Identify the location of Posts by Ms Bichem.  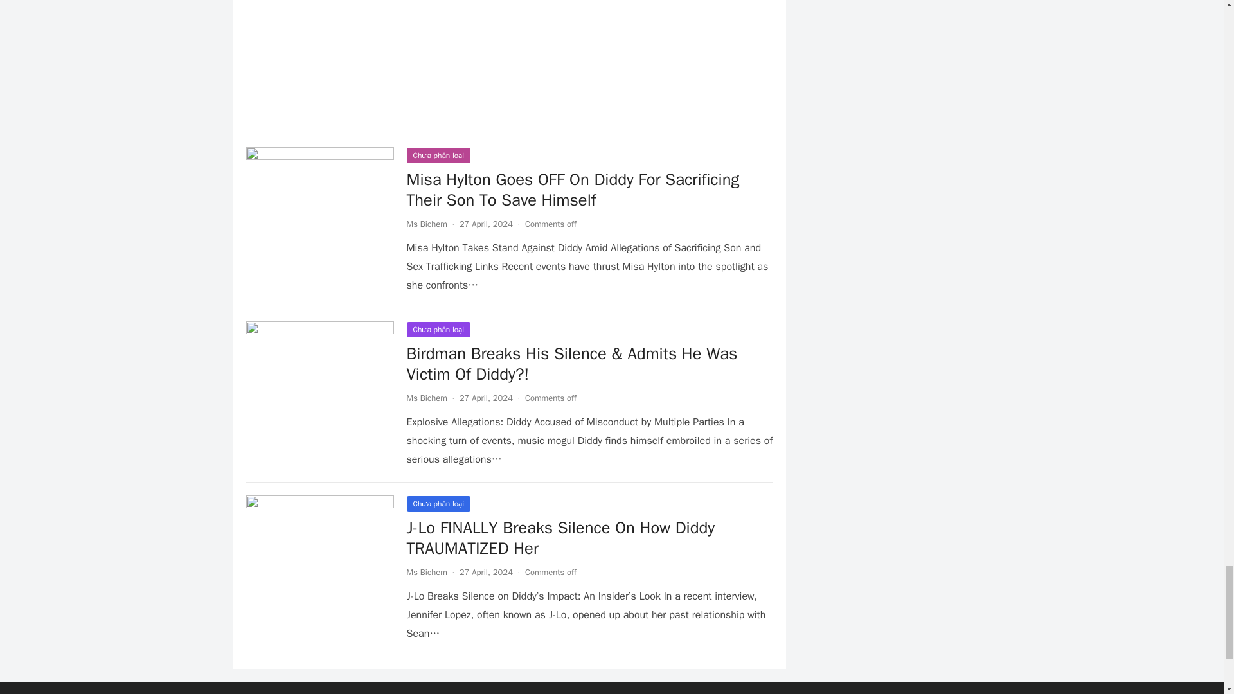
(426, 398).